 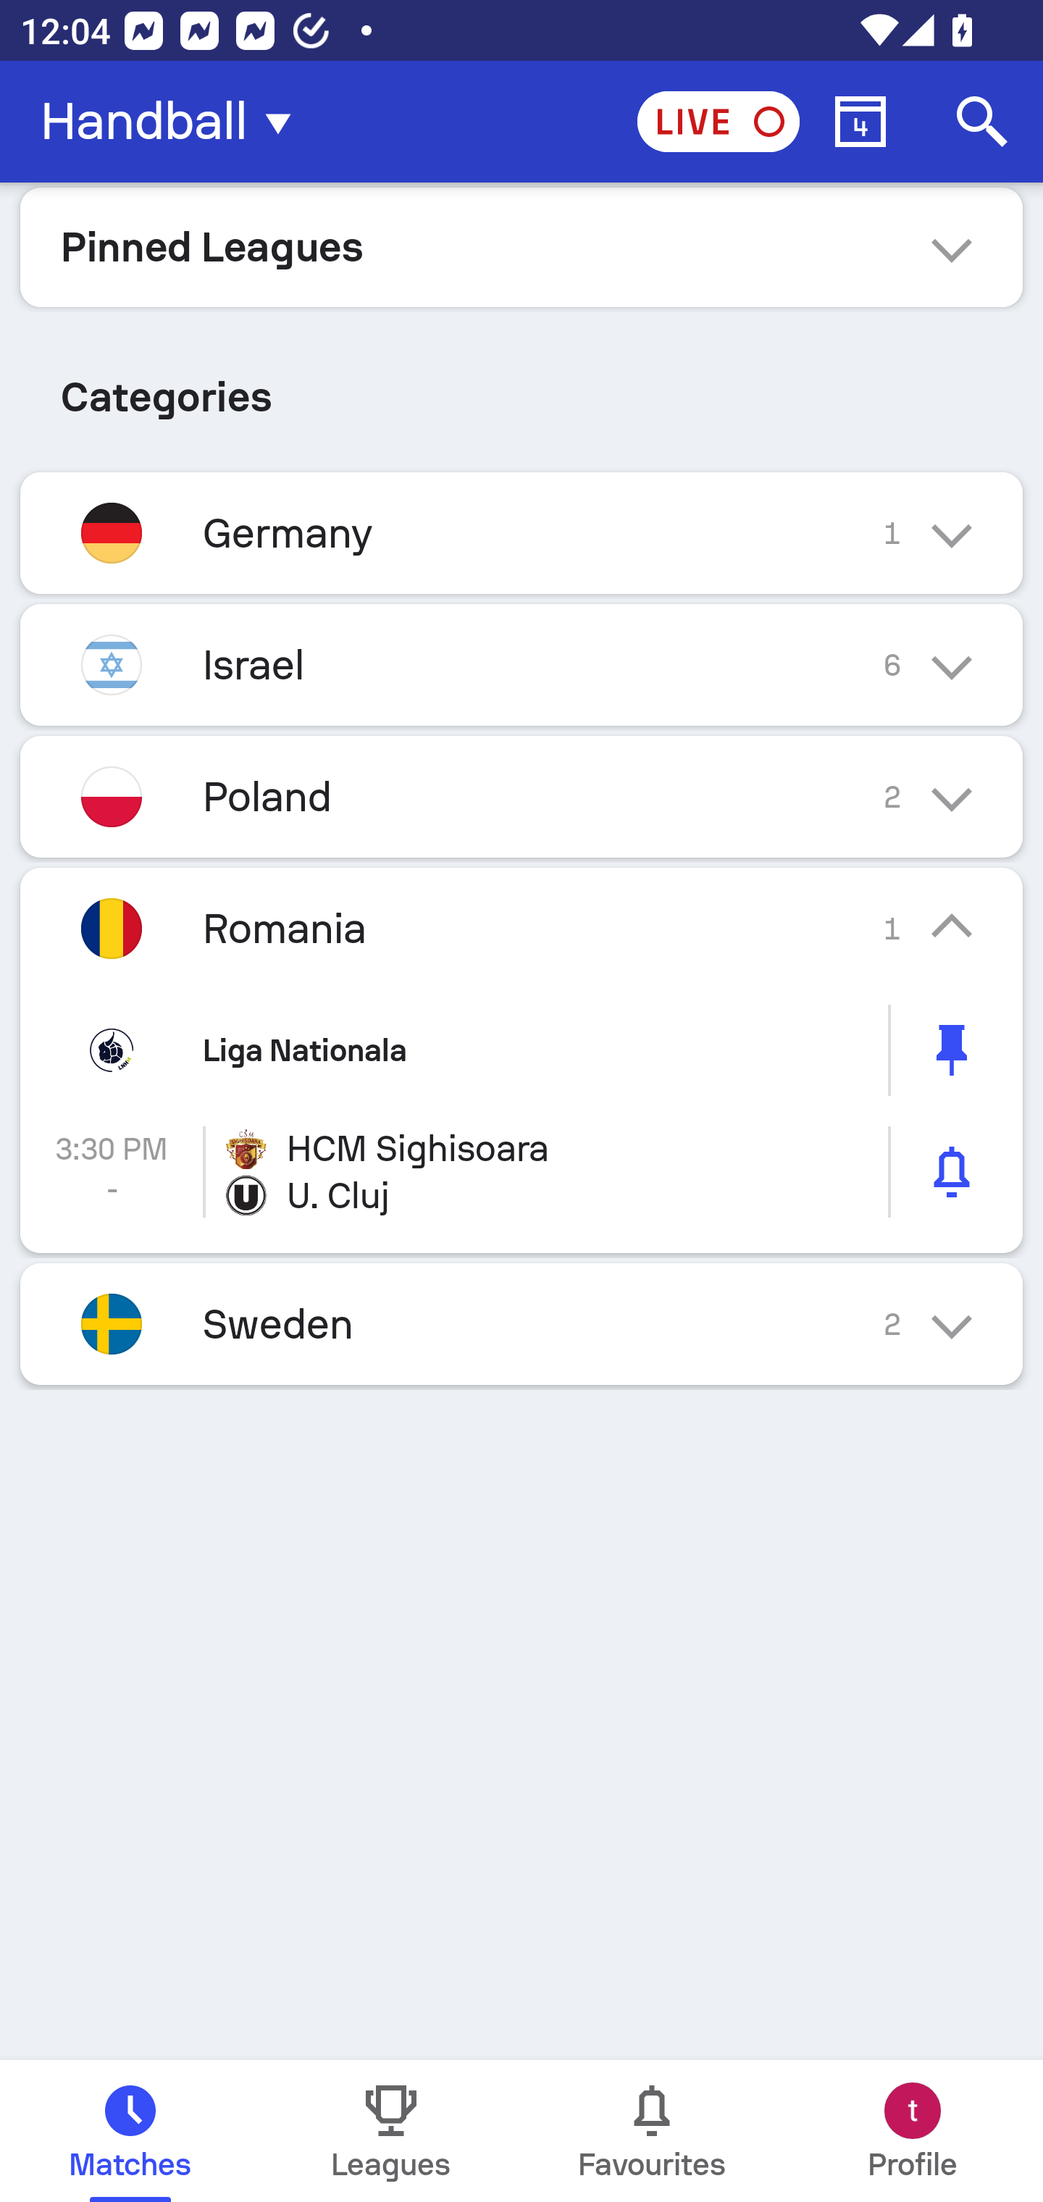 I want to click on Search, so click(x=982, y=122).